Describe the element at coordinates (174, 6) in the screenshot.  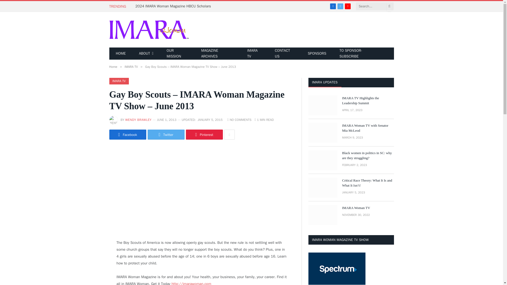
I see `2024 IMARA Woman Magazine HBCU Scholars` at that location.